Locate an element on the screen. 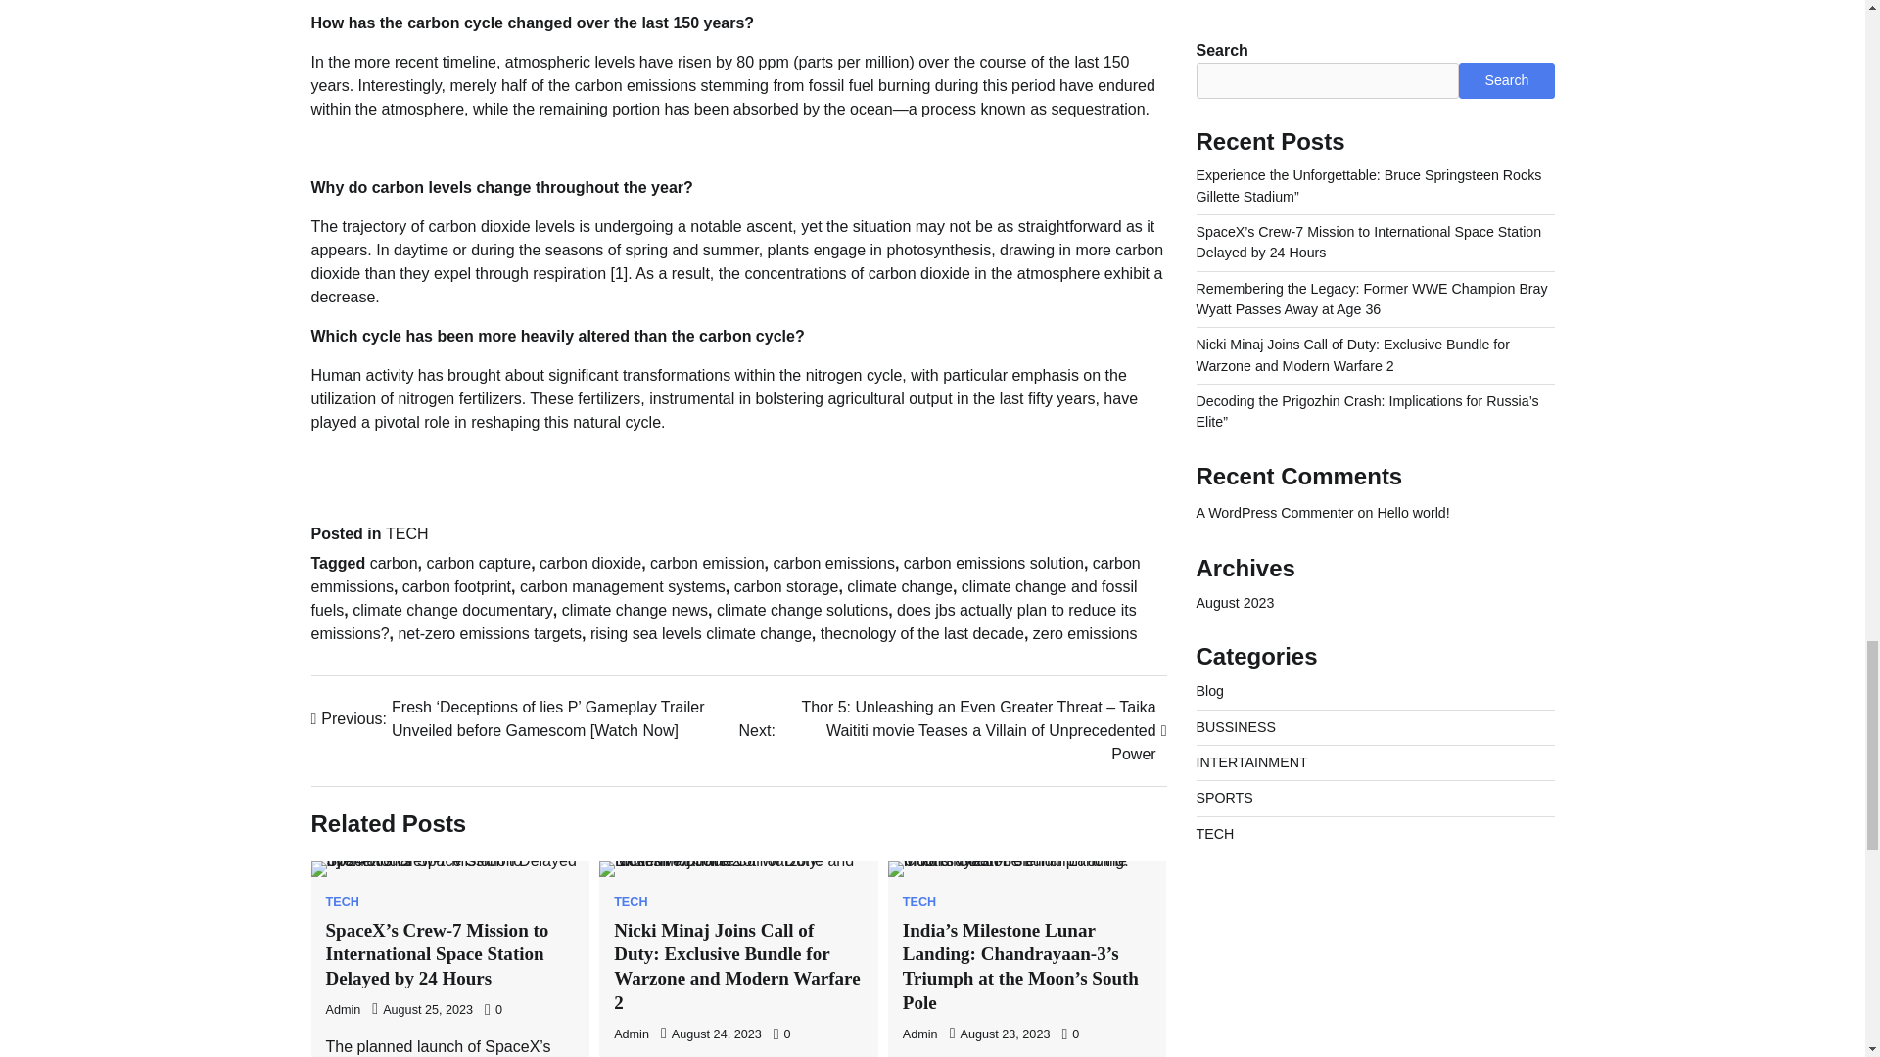  TECH is located at coordinates (406, 533).